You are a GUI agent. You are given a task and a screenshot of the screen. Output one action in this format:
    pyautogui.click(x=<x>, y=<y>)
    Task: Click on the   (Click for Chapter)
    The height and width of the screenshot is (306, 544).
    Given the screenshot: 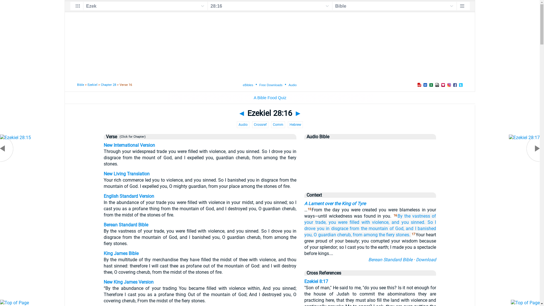 What is the action you would take?
    pyautogui.click(x=131, y=137)
    